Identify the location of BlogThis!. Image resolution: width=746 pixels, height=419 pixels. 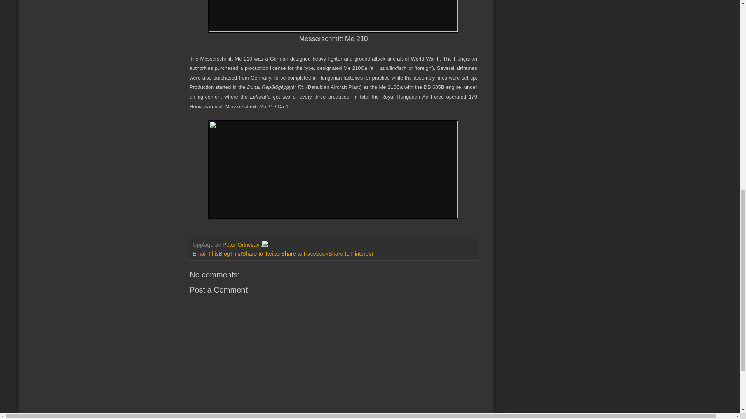
(230, 254).